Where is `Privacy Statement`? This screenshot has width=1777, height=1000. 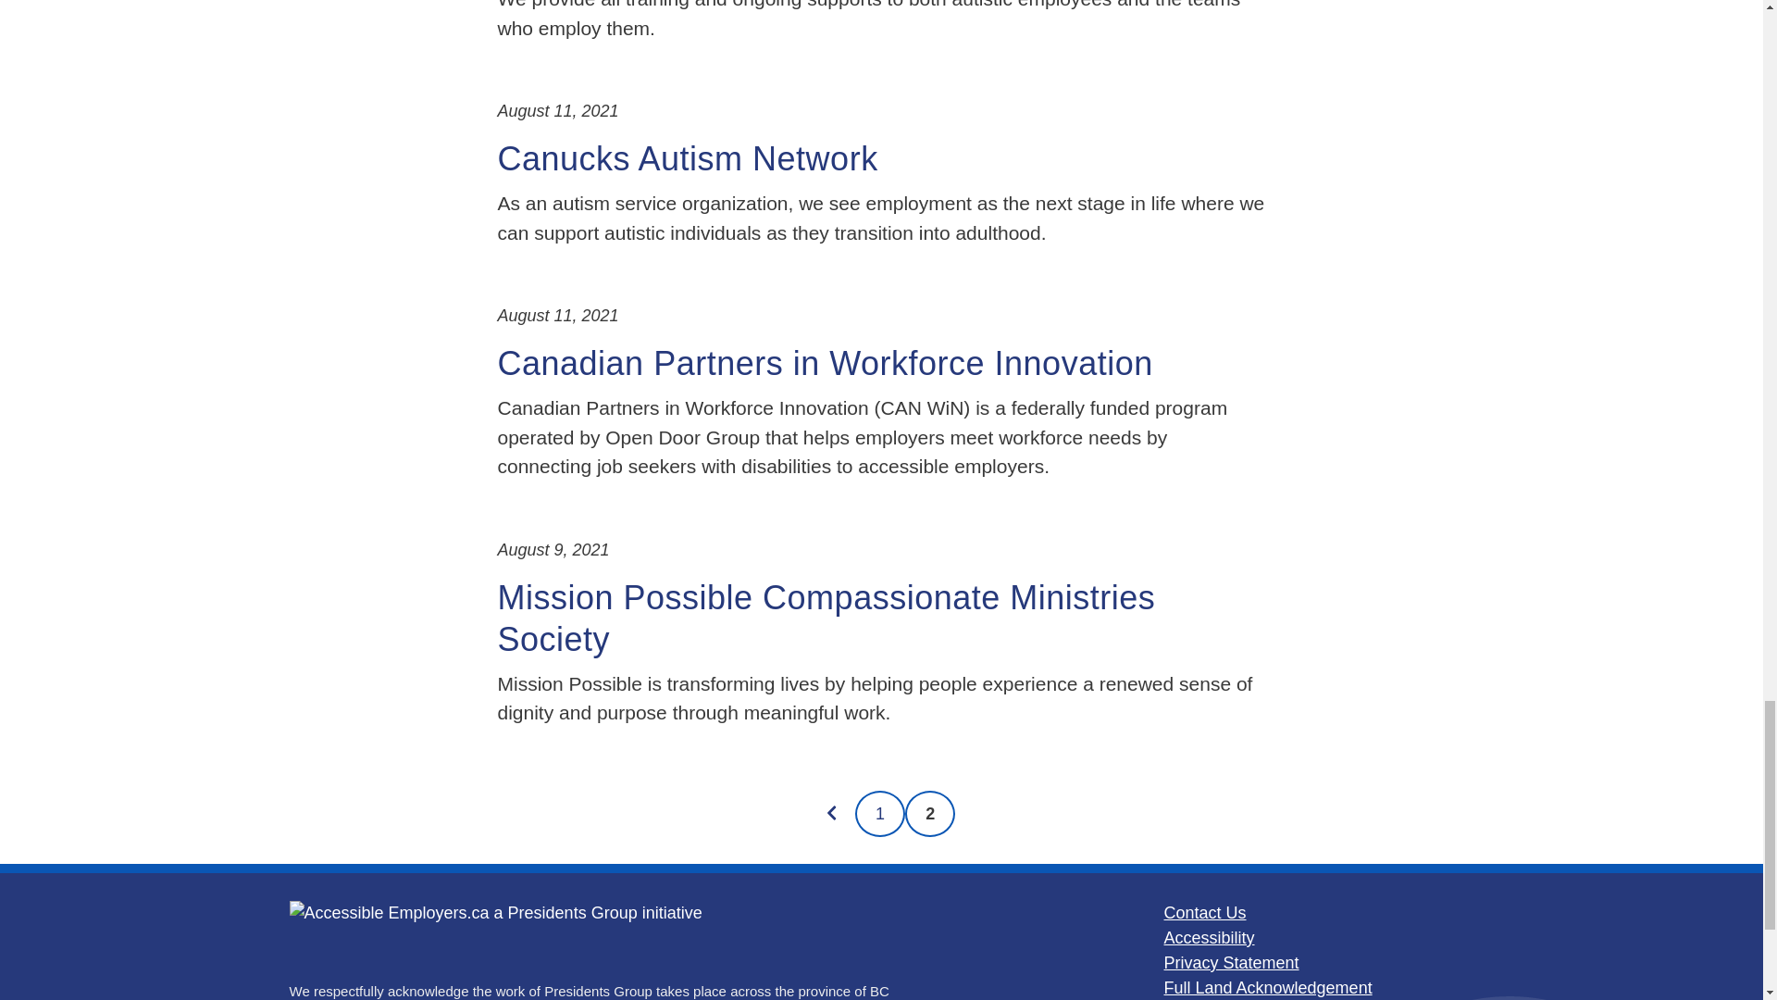
Privacy Statement is located at coordinates (1231, 963).